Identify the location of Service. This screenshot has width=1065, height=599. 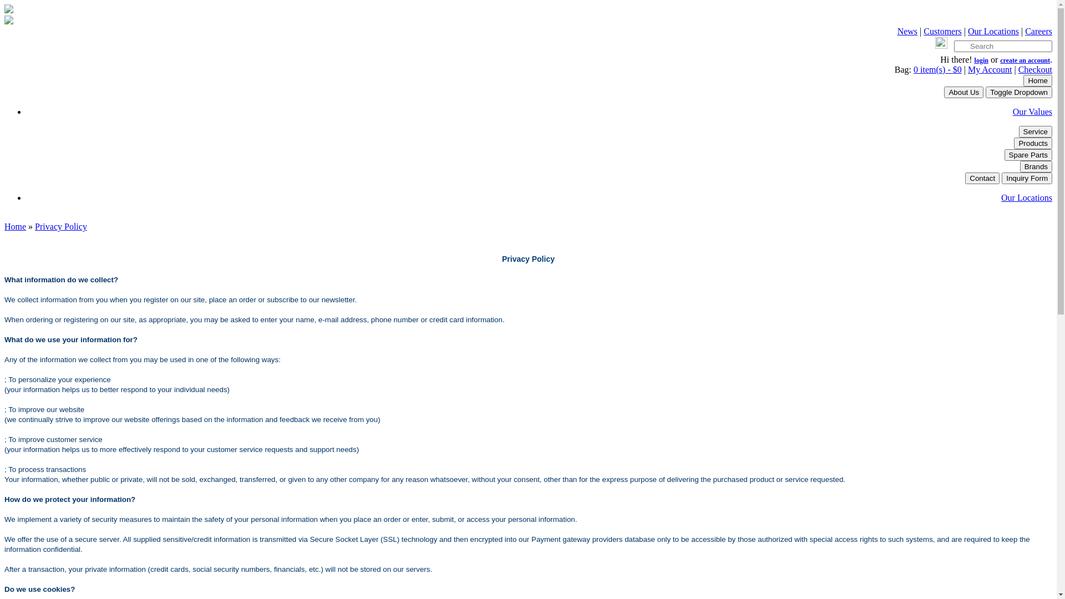
(1036, 132).